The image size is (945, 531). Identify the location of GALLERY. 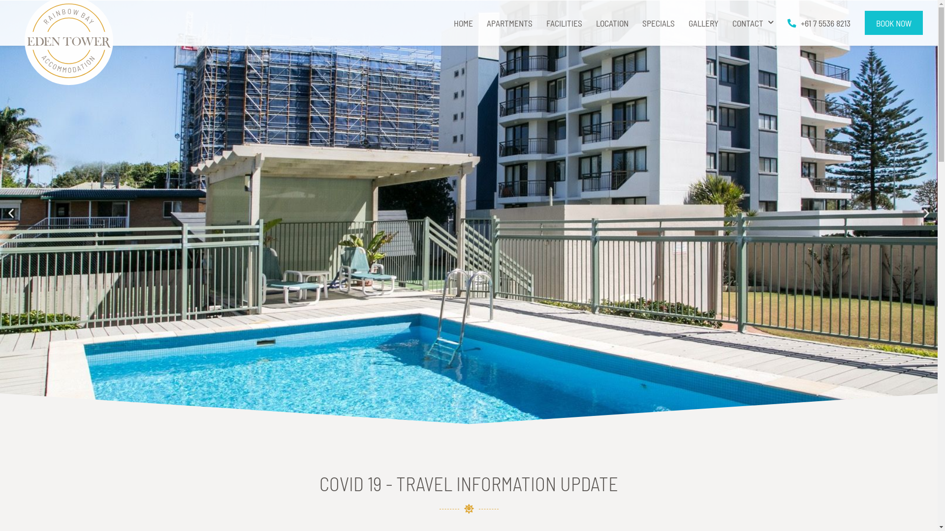
(704, 23).